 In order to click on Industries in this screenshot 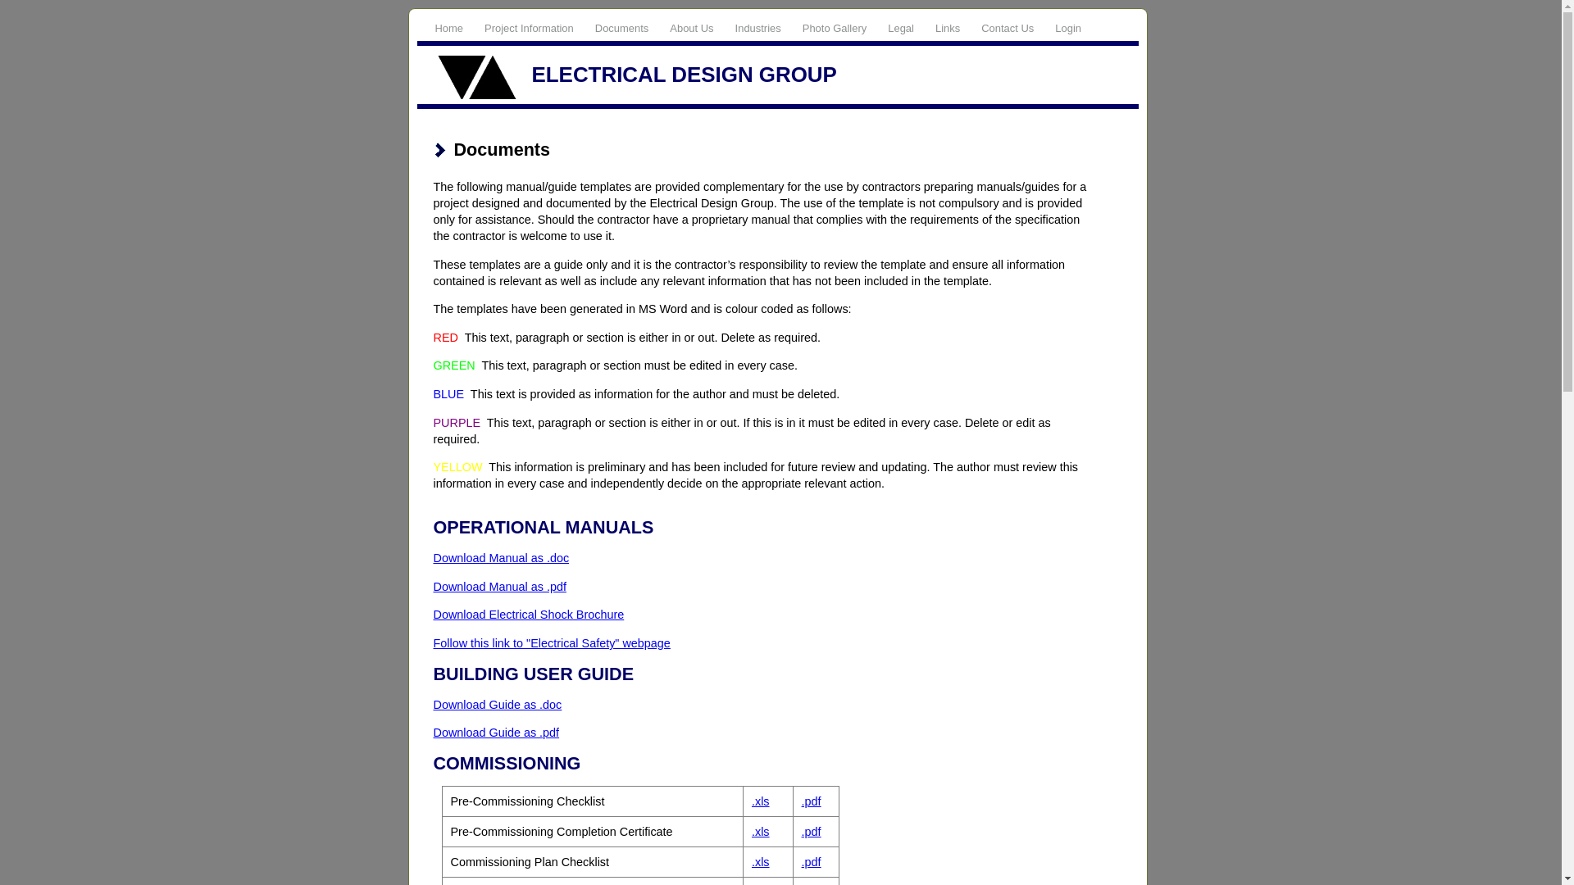, I will do `click(764, 28)`.